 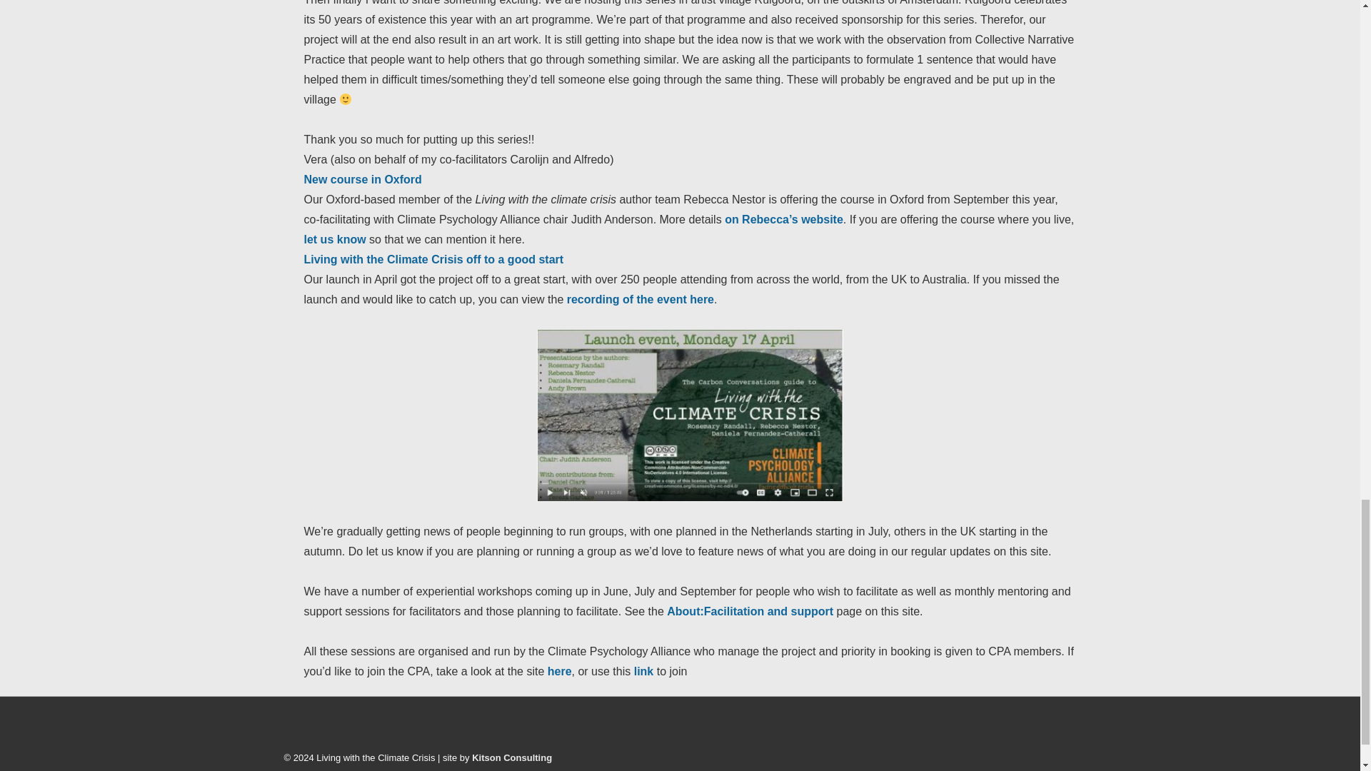 I want to click on About:Facilitation and support, so click(x=750, y=611).